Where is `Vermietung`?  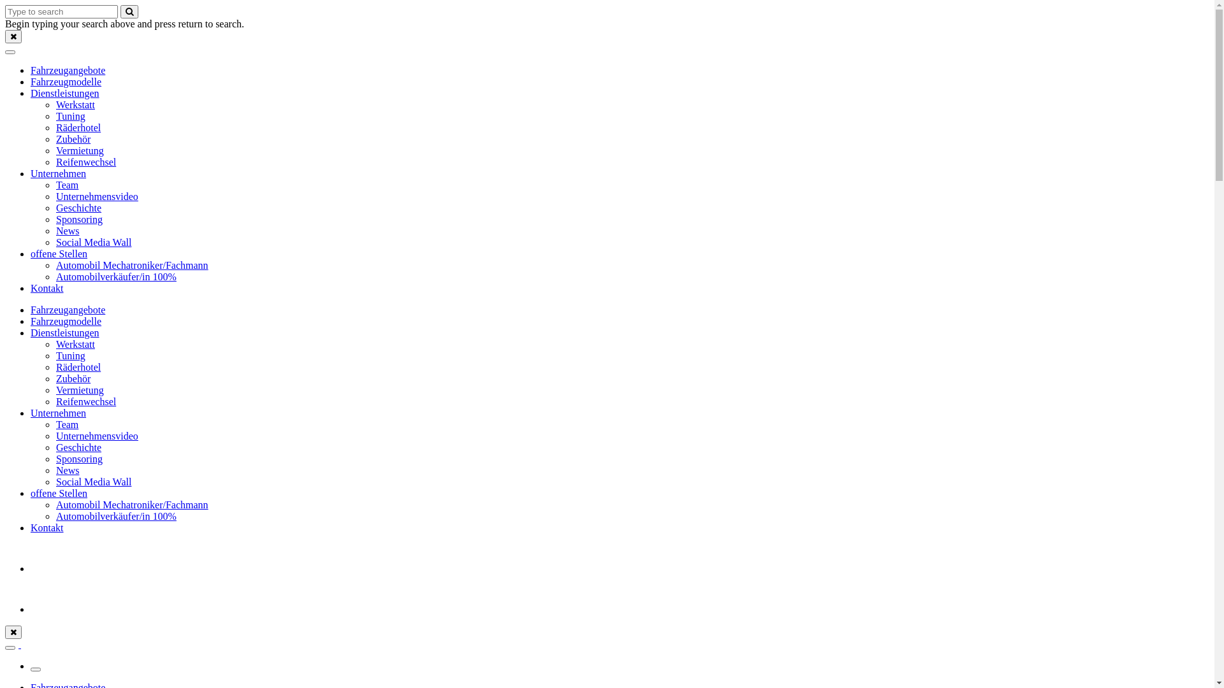 Vermietung is located at coordinates (80, 150).